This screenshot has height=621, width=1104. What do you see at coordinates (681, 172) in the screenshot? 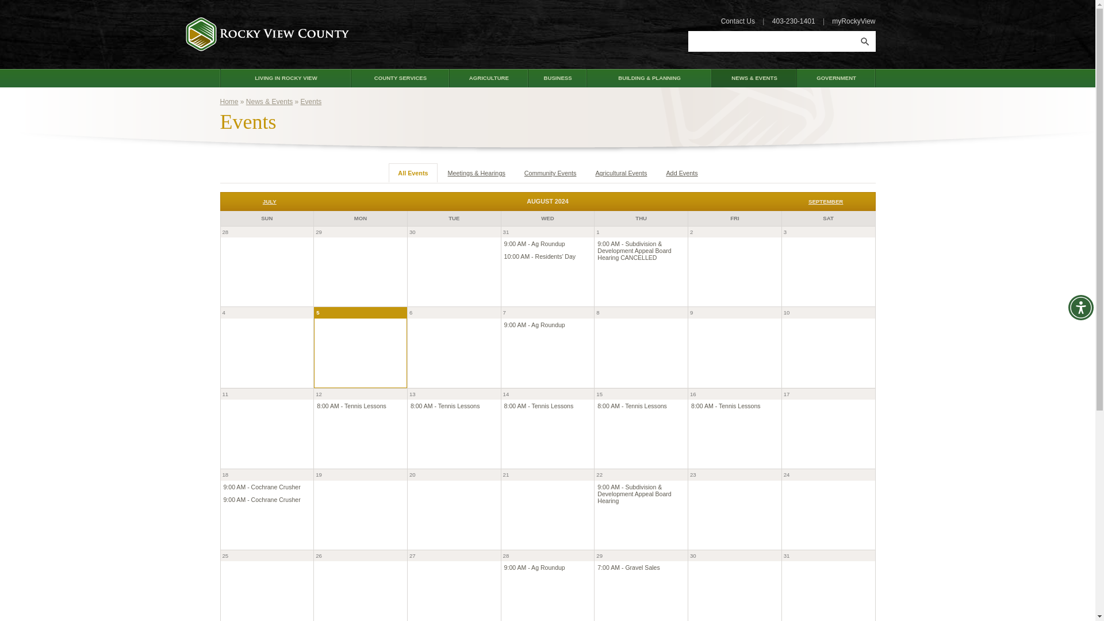
I see `Add Events` at bounding box center [681, 172].